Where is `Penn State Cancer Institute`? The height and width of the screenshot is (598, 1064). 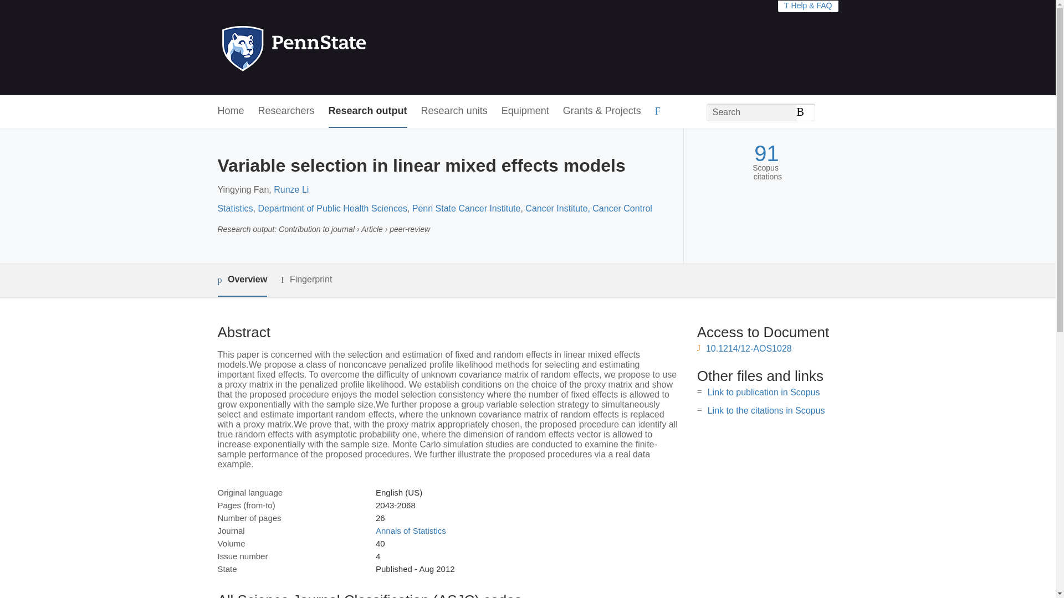
Penn State Cancer Institute is located at coordinates (467, 208).